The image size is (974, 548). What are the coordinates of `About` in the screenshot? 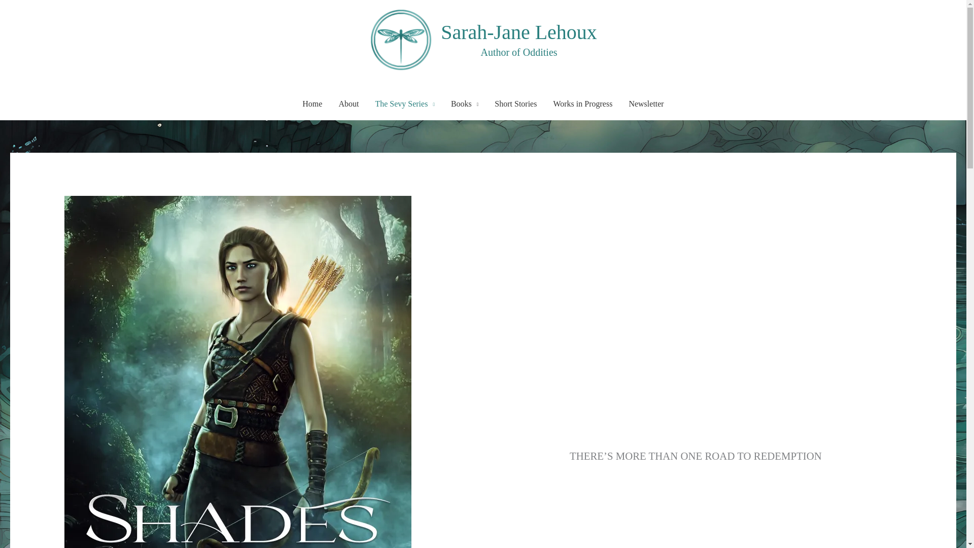 It's located at (348, 104).